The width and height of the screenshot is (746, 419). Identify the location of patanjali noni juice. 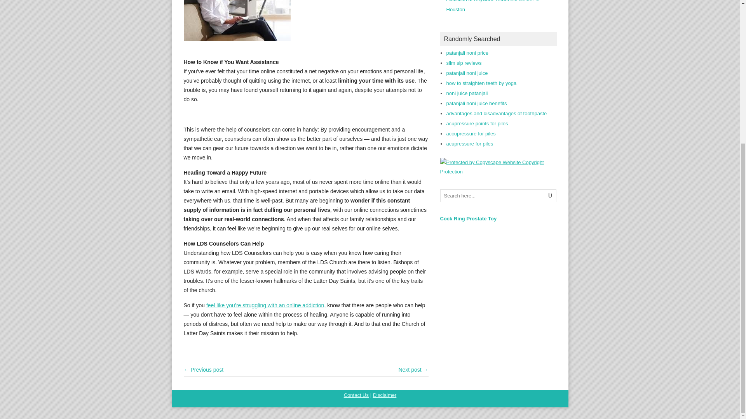
(467, 73).